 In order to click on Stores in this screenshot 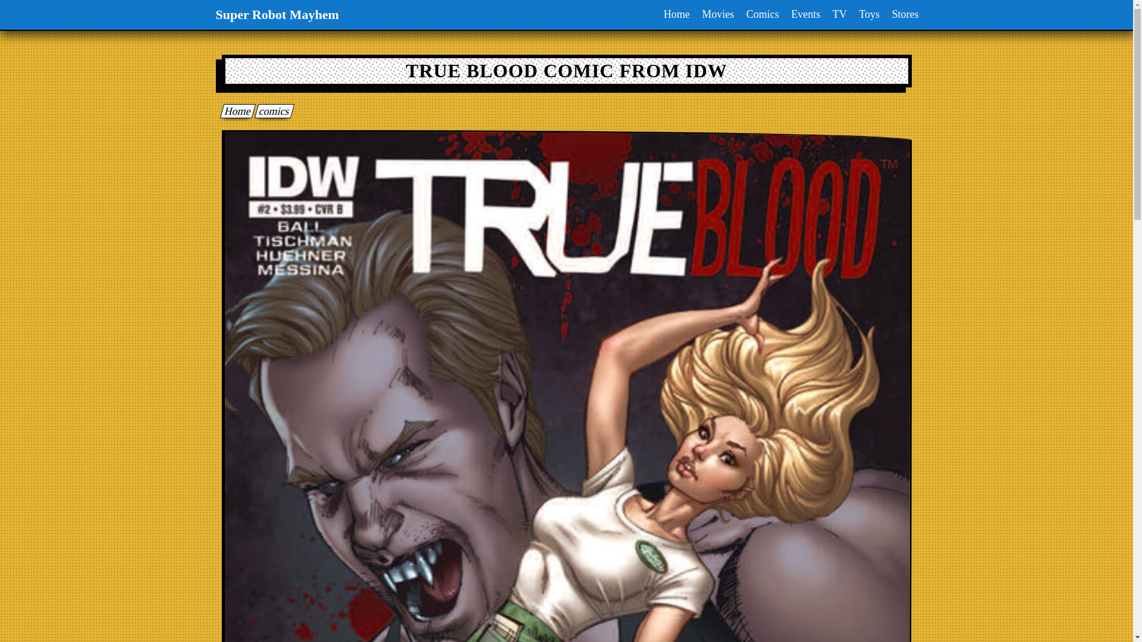, I will do `click(905, 14)`.